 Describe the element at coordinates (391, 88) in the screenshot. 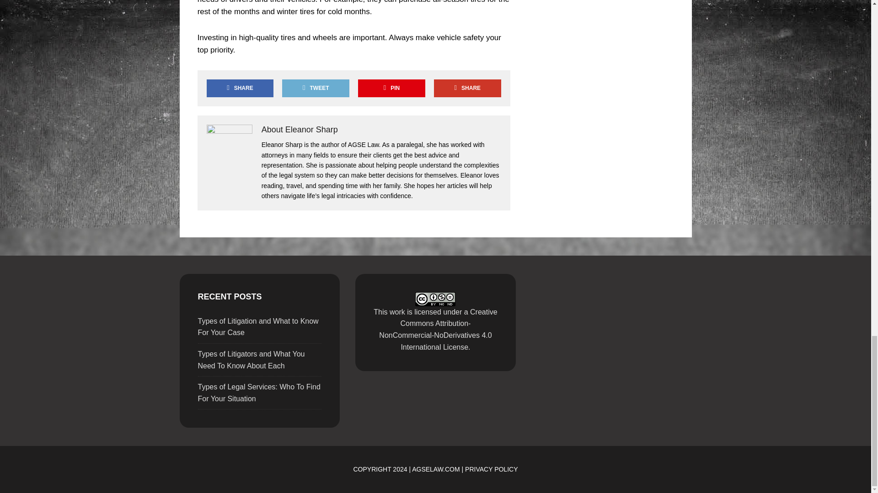

I see `PIN` at that location.